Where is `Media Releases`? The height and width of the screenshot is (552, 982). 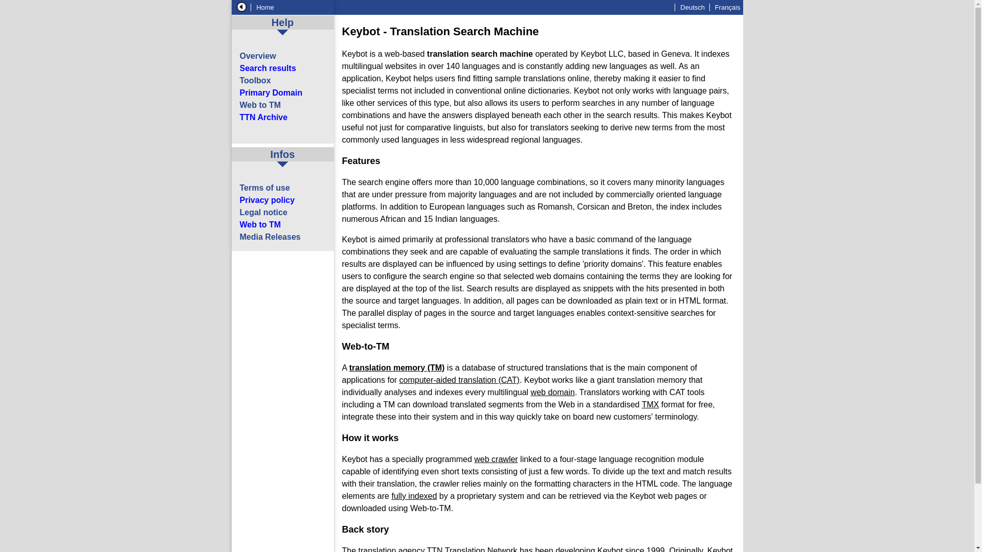 Media Releases is located at coordinates (270, 236).